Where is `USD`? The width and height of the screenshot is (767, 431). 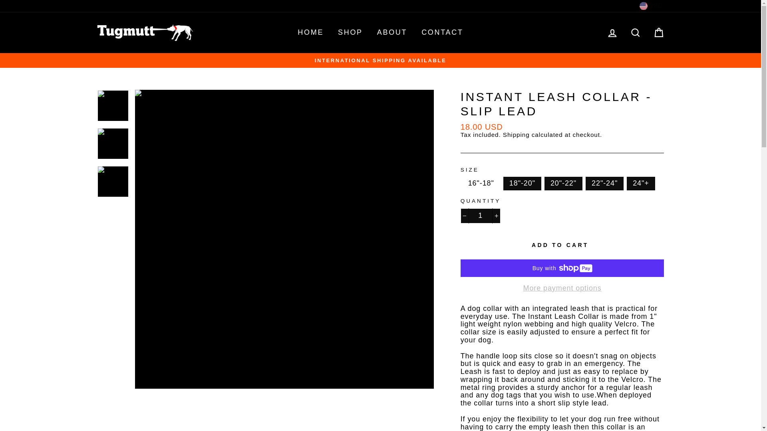 USD is located at coordinates (650, 6).